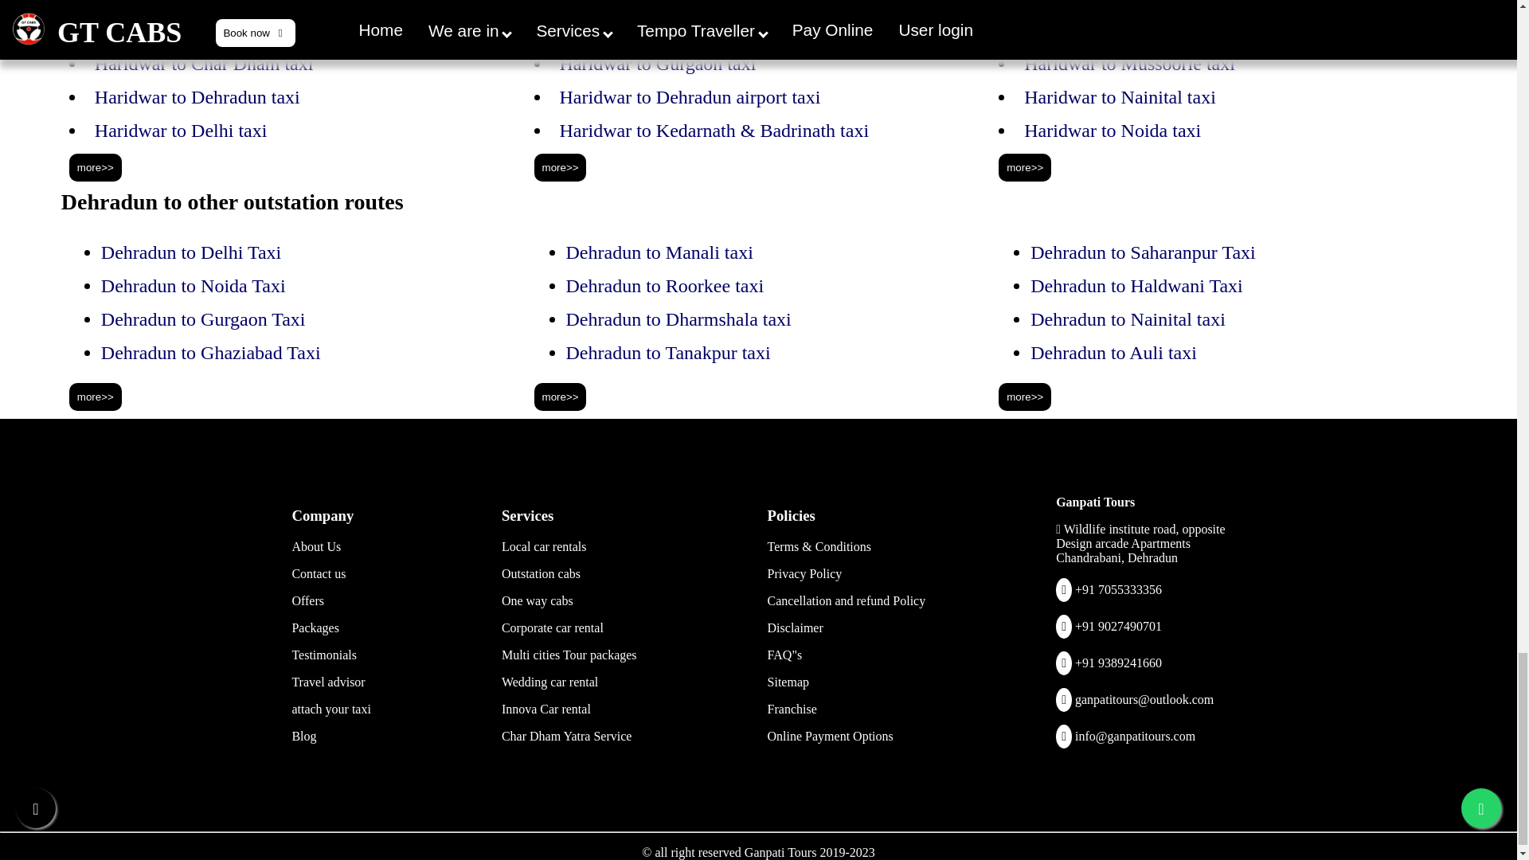 This screenshot has height=860, width=1529. I want to click on Haridwar to Dehradun taxi, so click(197, 97).